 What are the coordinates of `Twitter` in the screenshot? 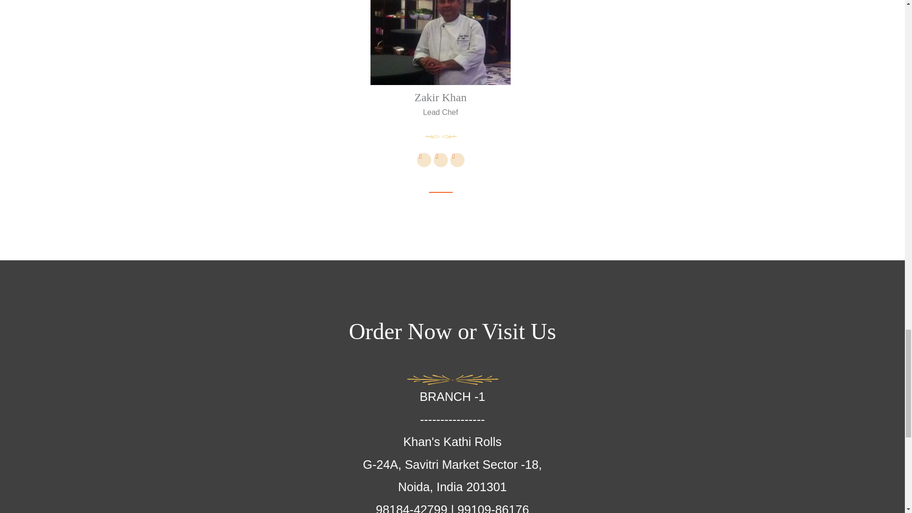 It's located at (440, 160).